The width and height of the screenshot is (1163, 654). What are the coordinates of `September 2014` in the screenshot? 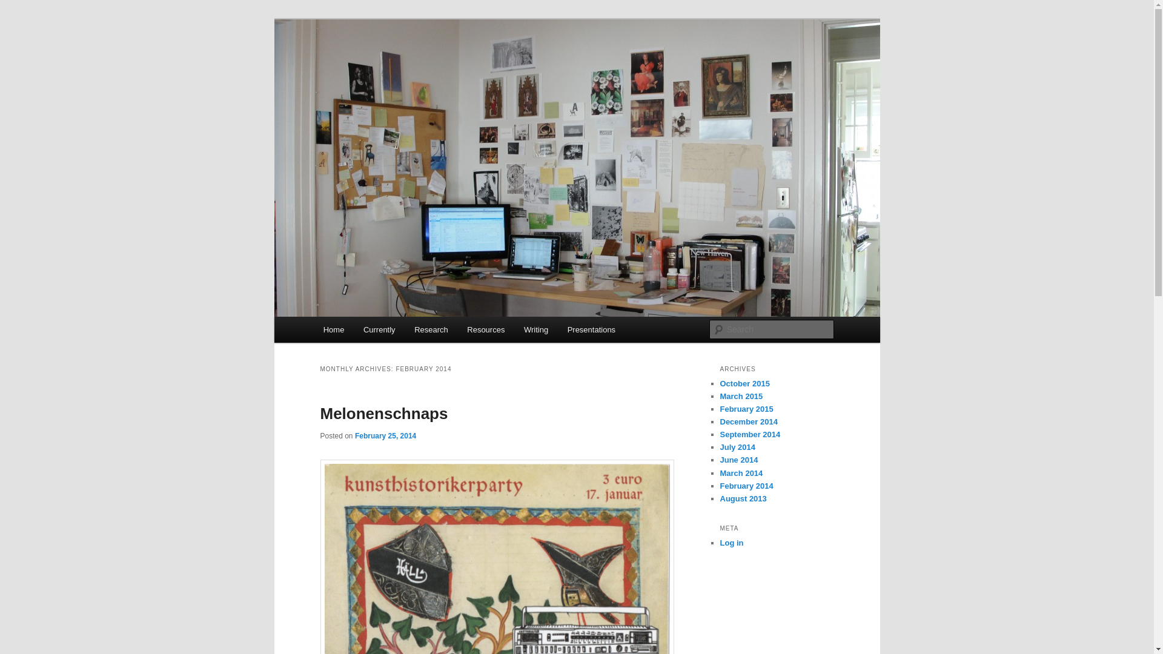 It's located at (750, 434).